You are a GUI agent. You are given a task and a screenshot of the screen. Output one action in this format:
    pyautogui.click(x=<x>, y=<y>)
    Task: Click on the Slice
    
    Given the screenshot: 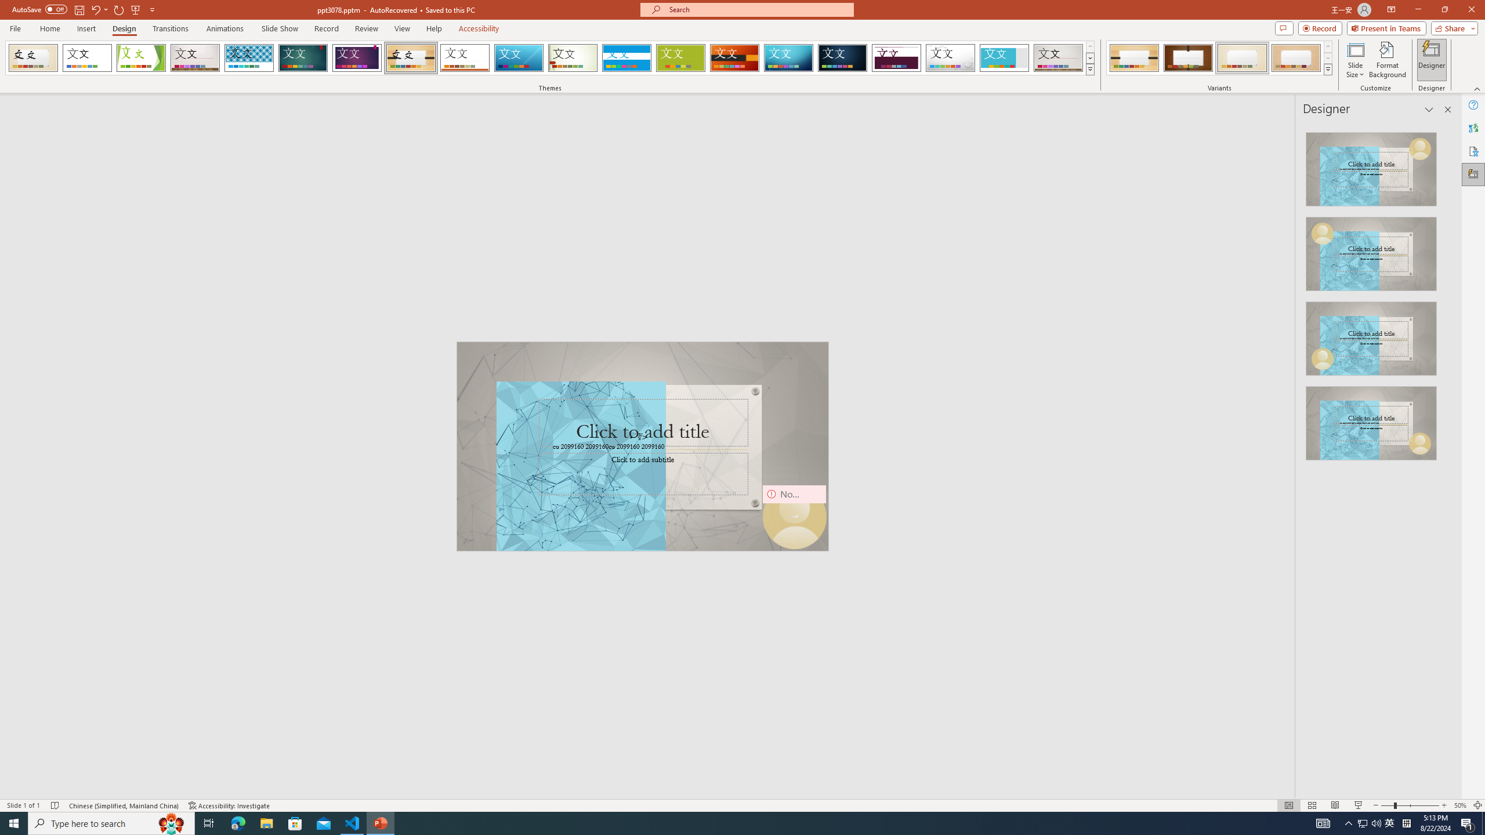 What is the action you would take?
    pyautogui.click(x=519, y=58)
    